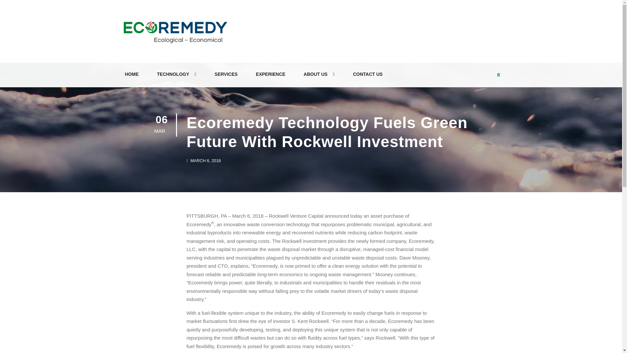 This screenshot has width=627, height=353. What do you see at coordinates (226, 75) in the screenshot?
I see `SERVICES` at bounding box center [226, 75].